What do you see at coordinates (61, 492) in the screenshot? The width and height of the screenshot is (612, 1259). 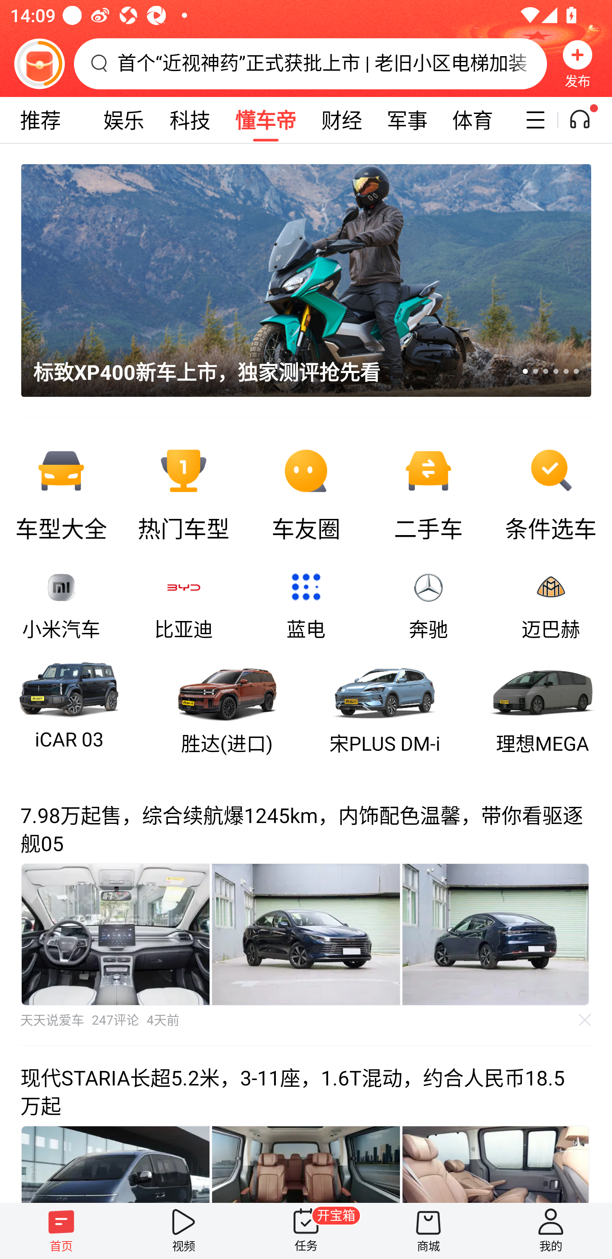 I see `车型大全按钮` at bounding box center [61, 492].